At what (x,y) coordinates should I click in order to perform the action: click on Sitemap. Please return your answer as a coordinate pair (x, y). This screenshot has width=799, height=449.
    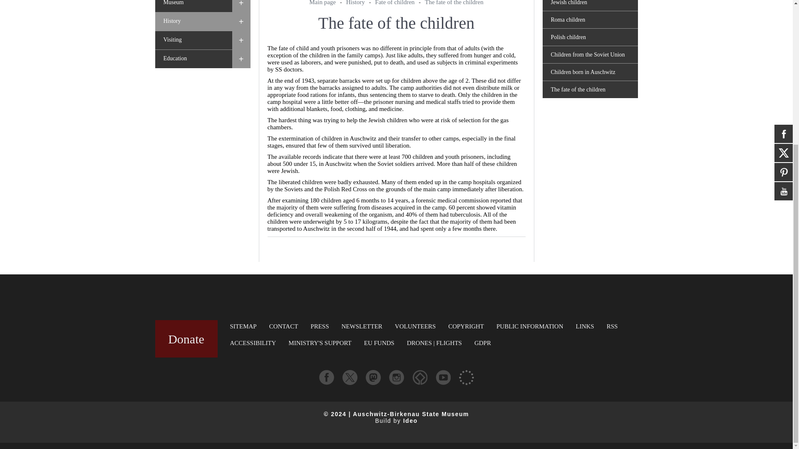
    Looking at the image, I should click on (243, 326).